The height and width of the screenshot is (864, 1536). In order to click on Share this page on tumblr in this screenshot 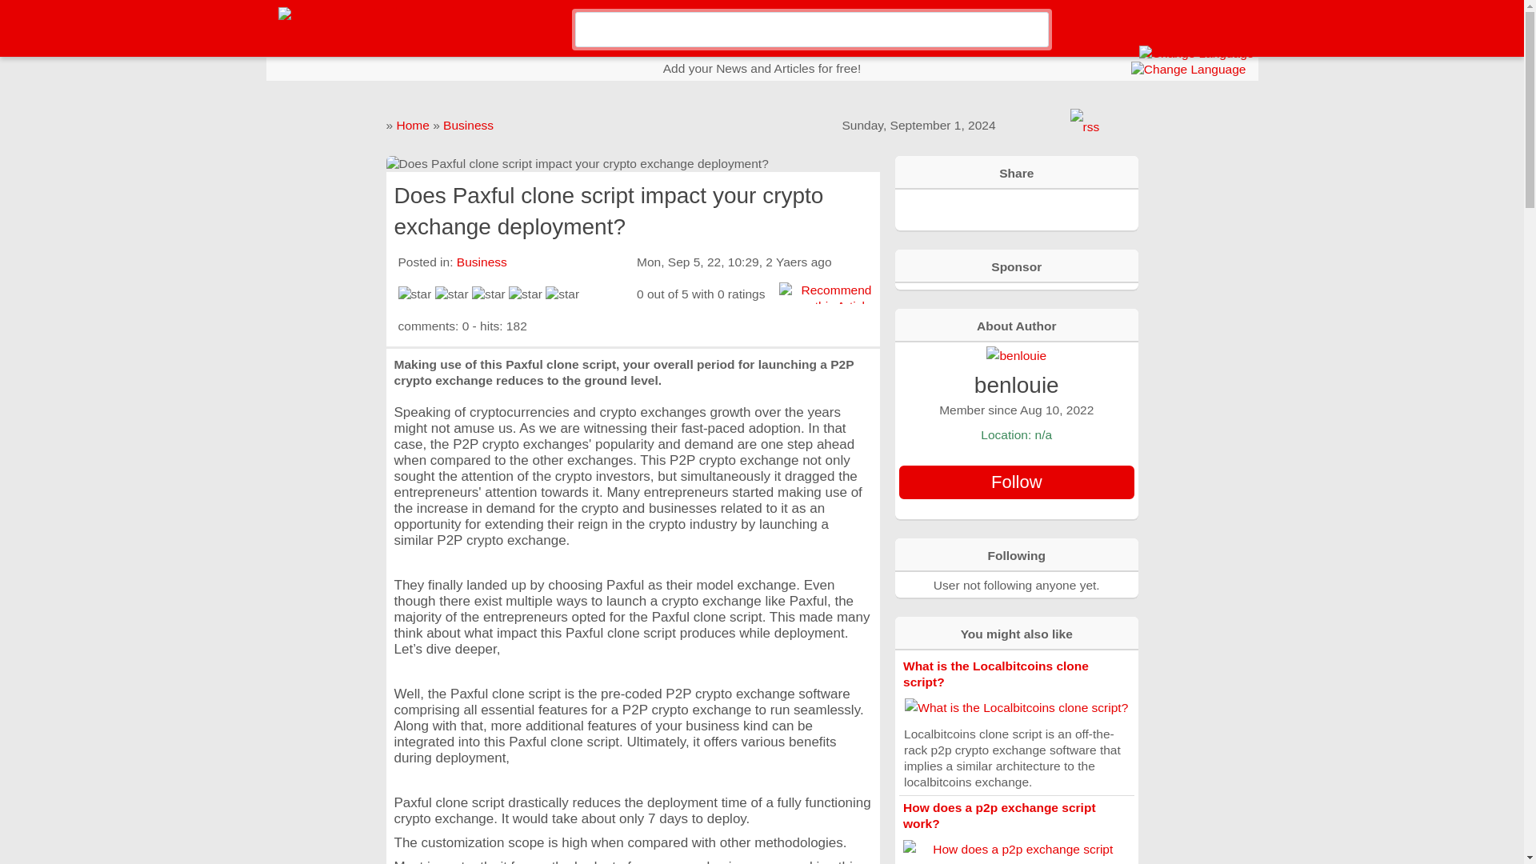, I will do `click(1059, 208)`.